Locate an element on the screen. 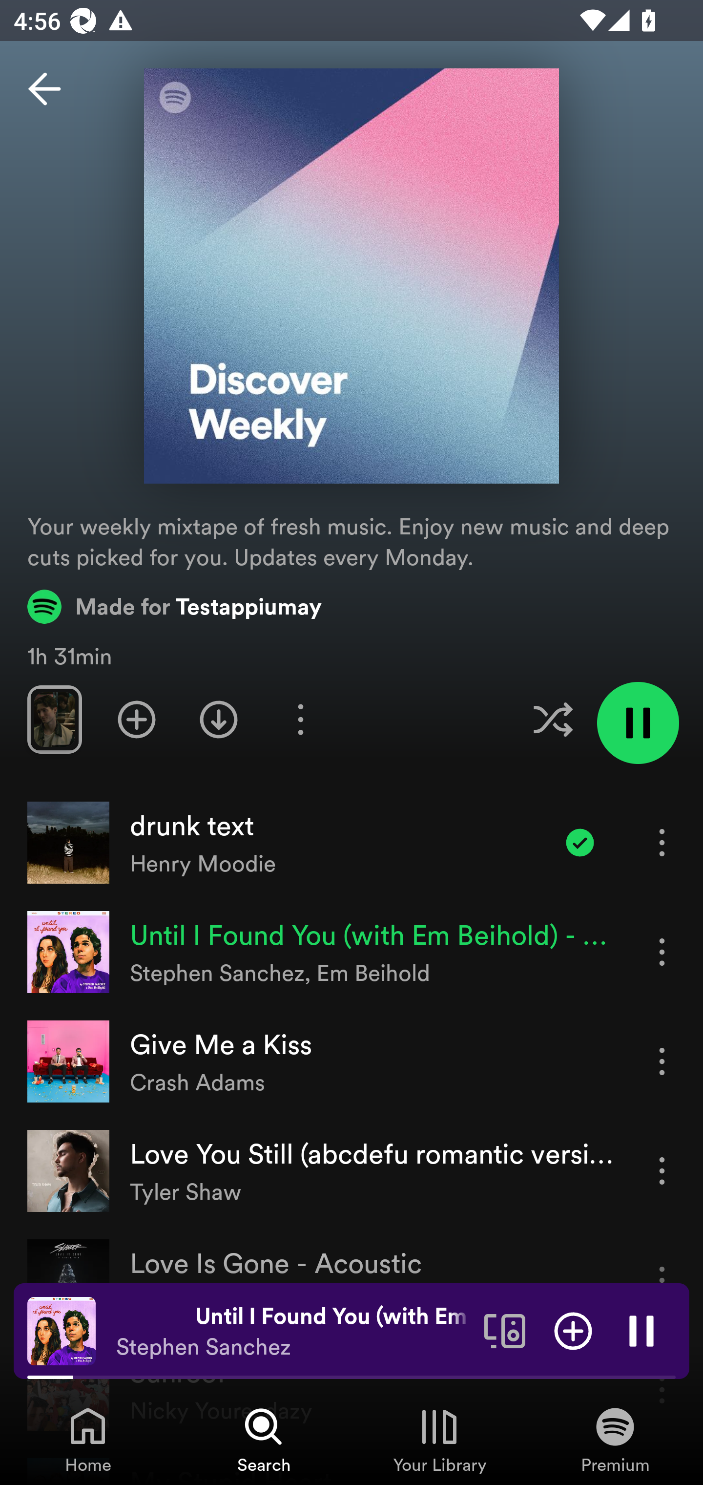 The image size is (703, 1485). Add item is located at coordinates (573, 1330).